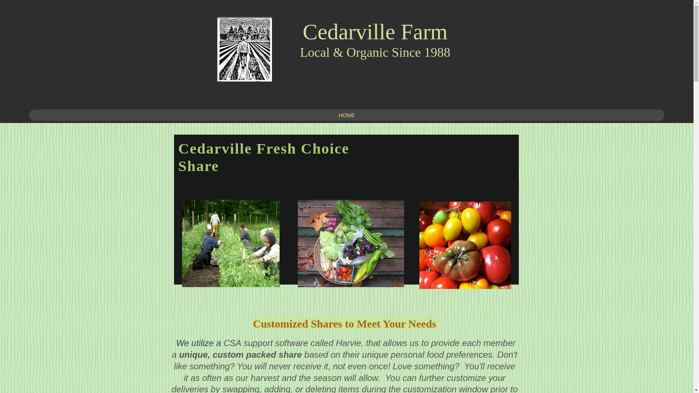 Image resolution: width=699 pixels, height=393 pixels. I want to click on HOME, so click(347, 115).